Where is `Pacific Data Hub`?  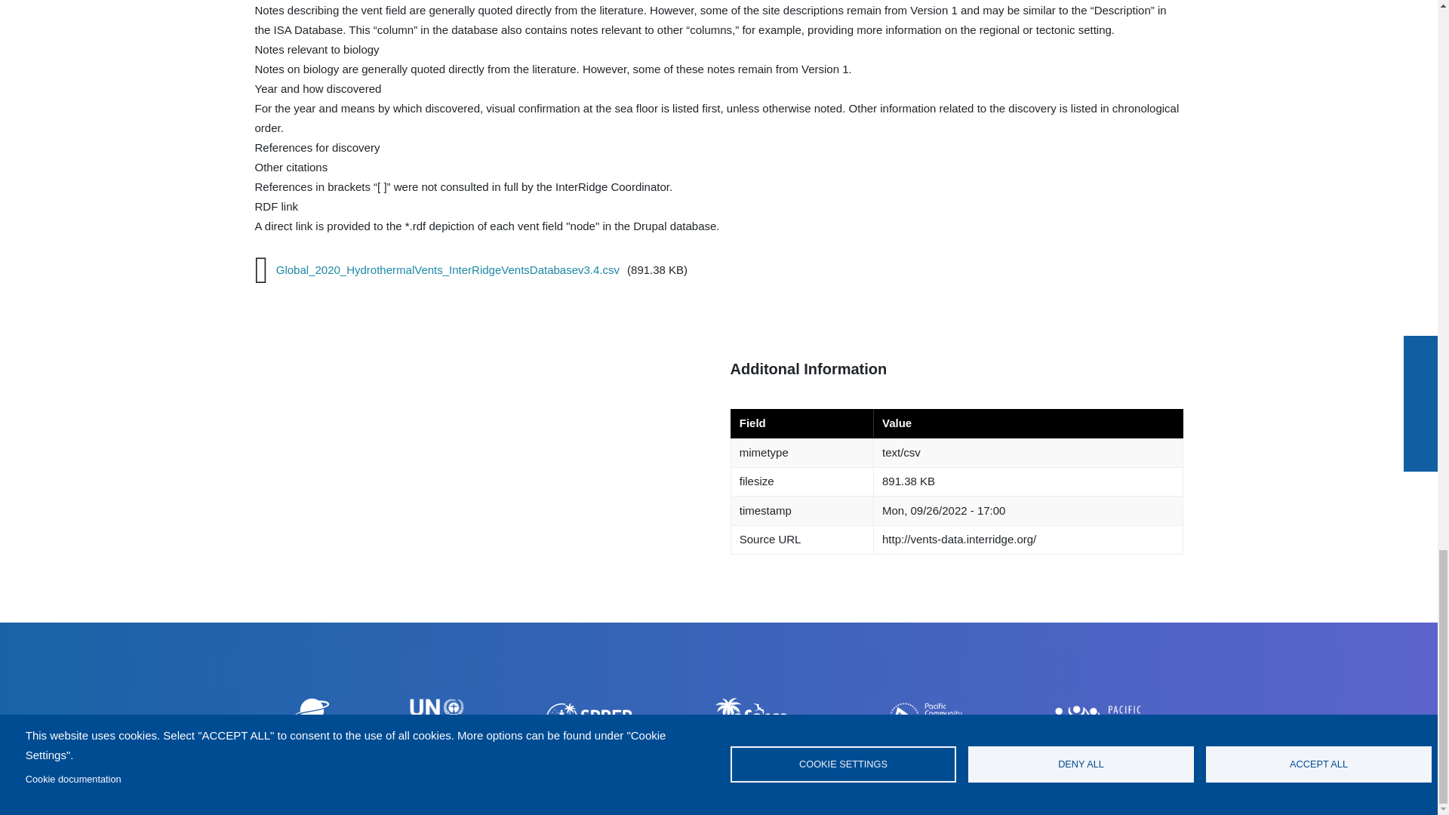 Pacific Data Hub is located at coordinates (1097, 719).